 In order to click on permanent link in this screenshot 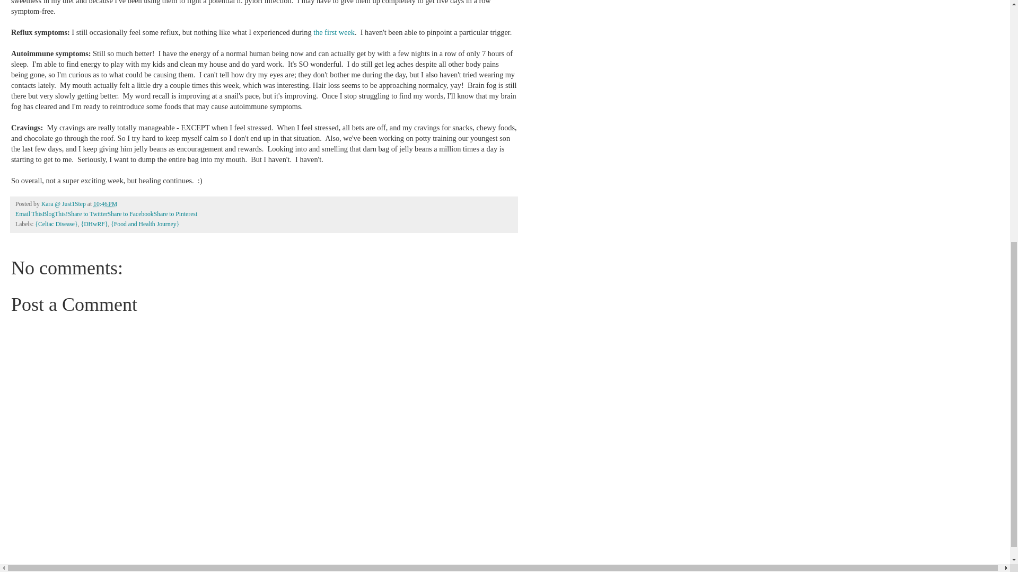, I will do `click(105, 204)`.